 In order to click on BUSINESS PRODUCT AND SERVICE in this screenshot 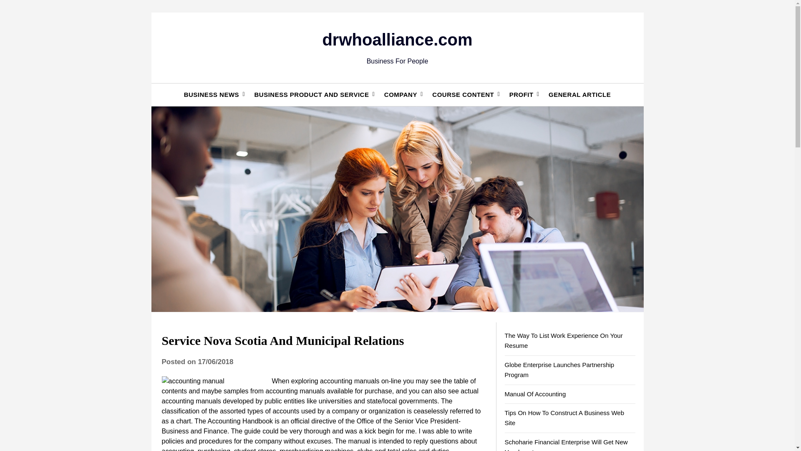, I will do `click(311, 94)`.